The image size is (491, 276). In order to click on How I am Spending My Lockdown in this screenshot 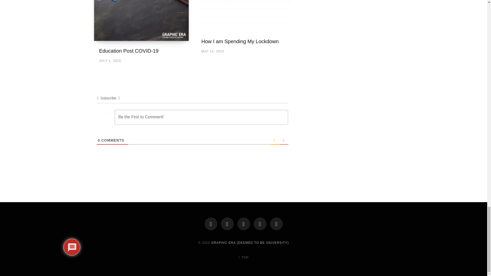, I will do `click(240, 41)`.